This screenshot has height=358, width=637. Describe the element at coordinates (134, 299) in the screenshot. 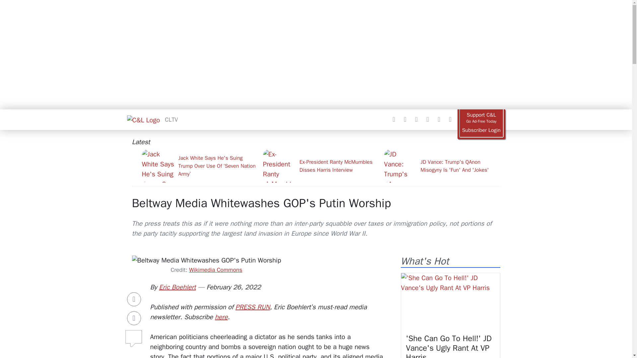

I see `Share on Facebook` at that location.